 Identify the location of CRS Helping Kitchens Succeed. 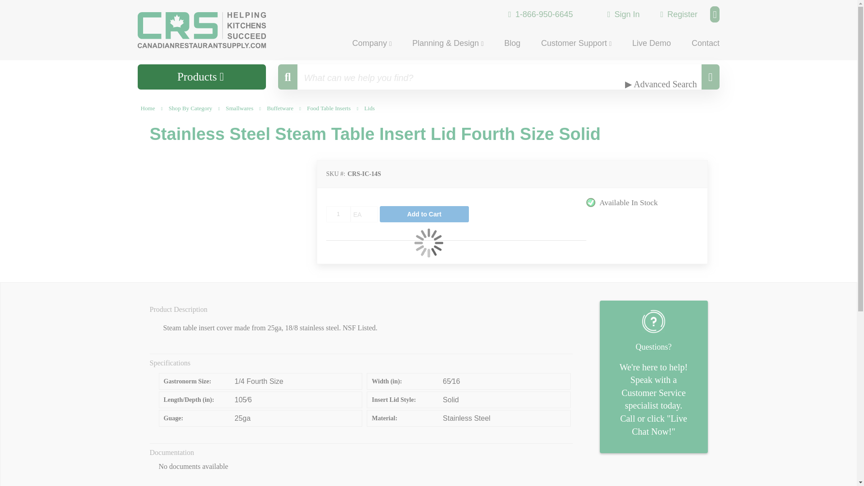
(202, 30).